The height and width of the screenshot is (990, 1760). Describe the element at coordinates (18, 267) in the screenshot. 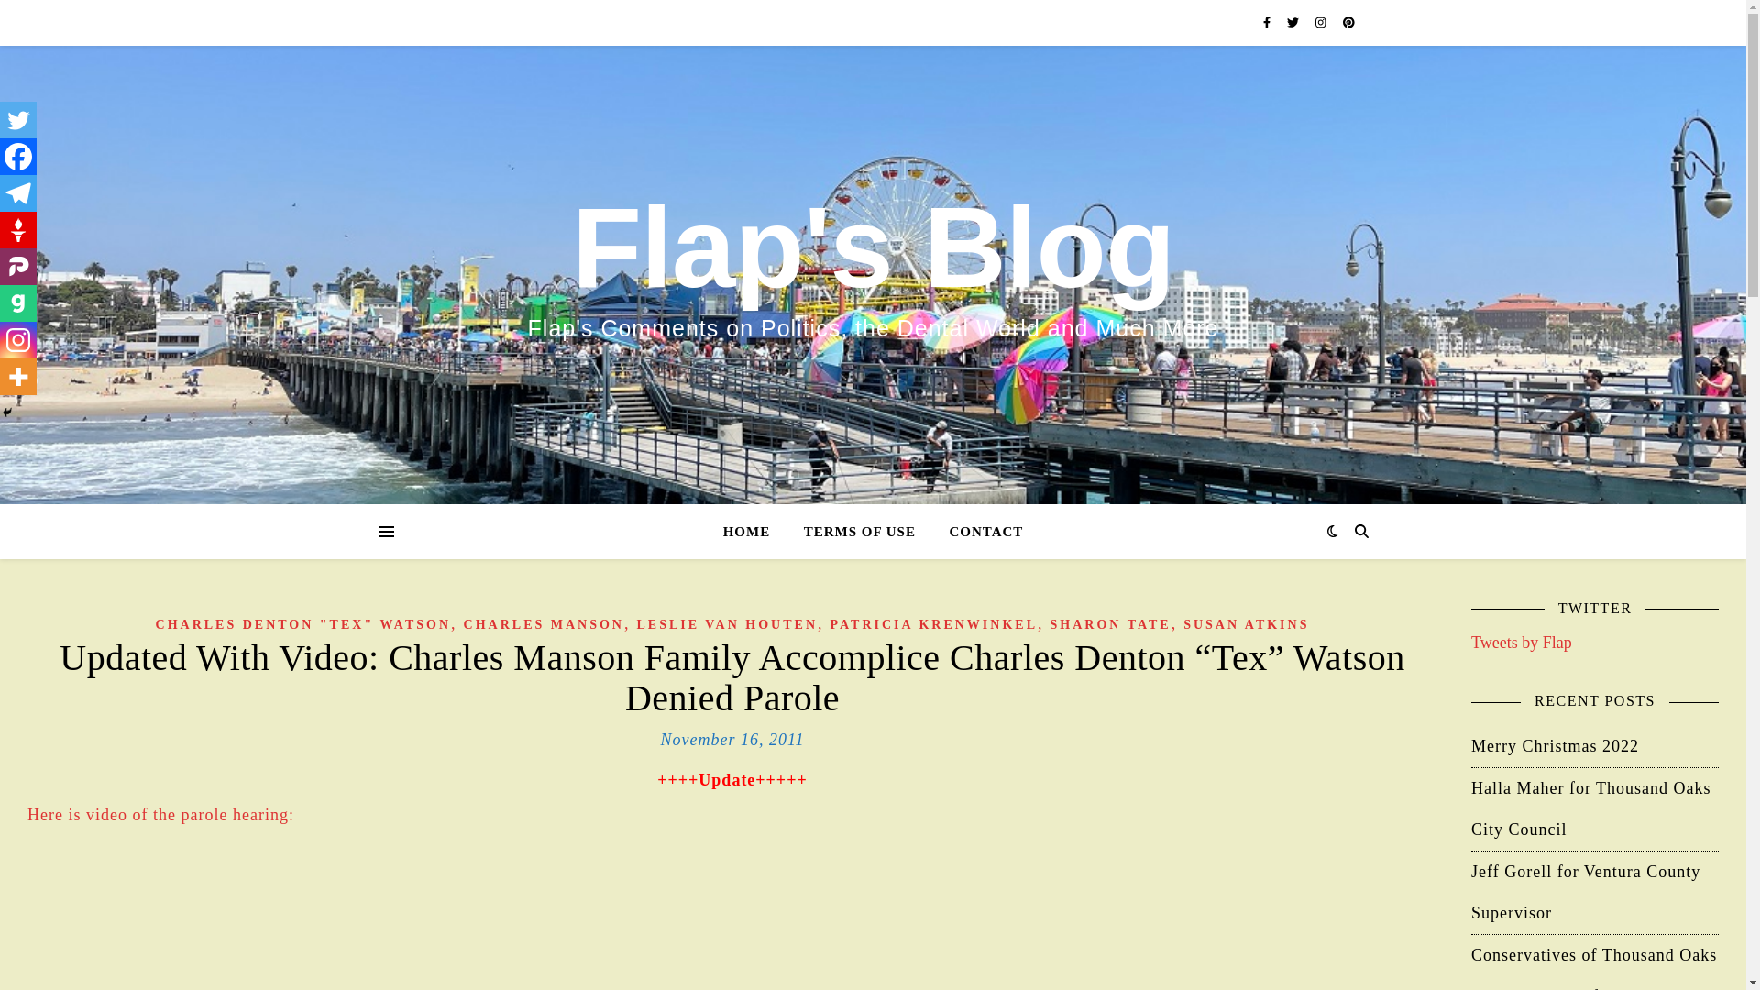

I see `Parler` at that location.